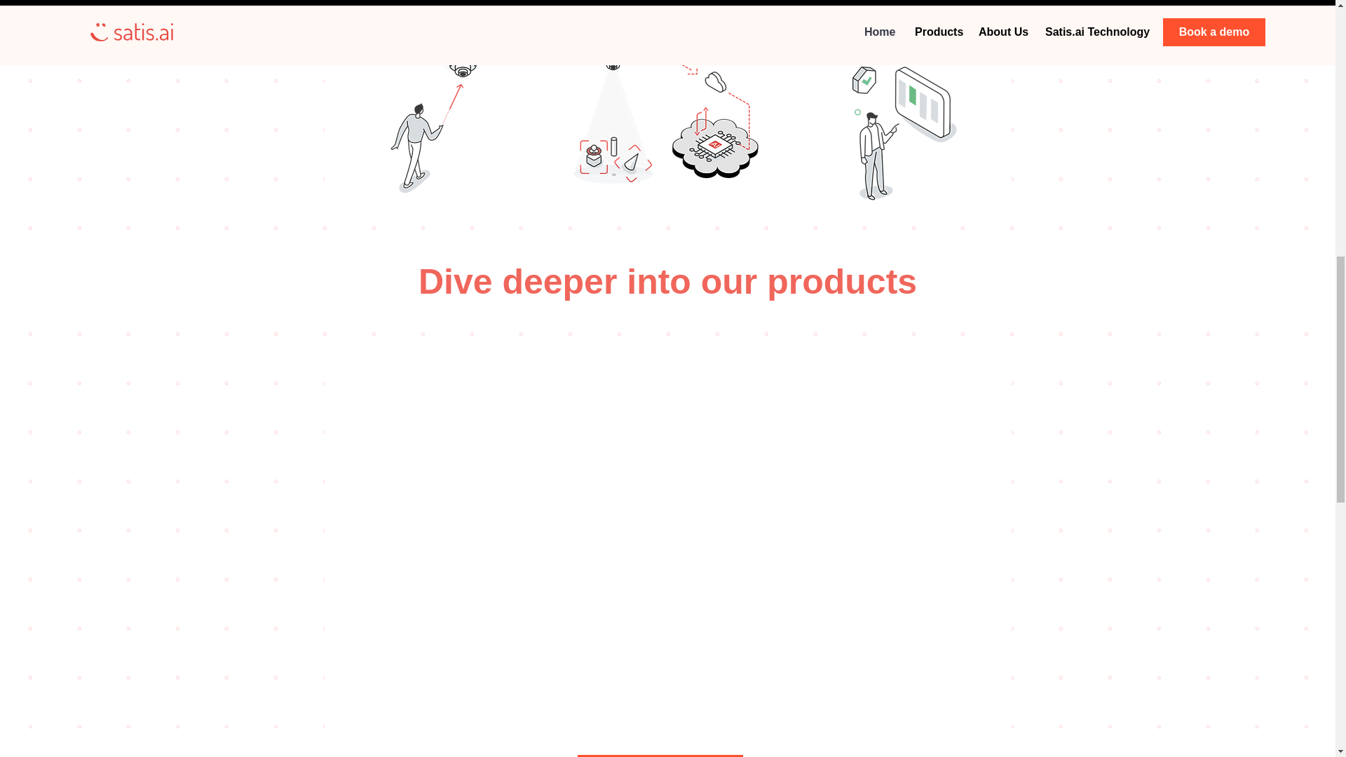 This screenshot has width=1346, height=757. What do you see at coordinates (660, 756) in the screenshot?
I see `Learn More` at bounding box center [660, 756].